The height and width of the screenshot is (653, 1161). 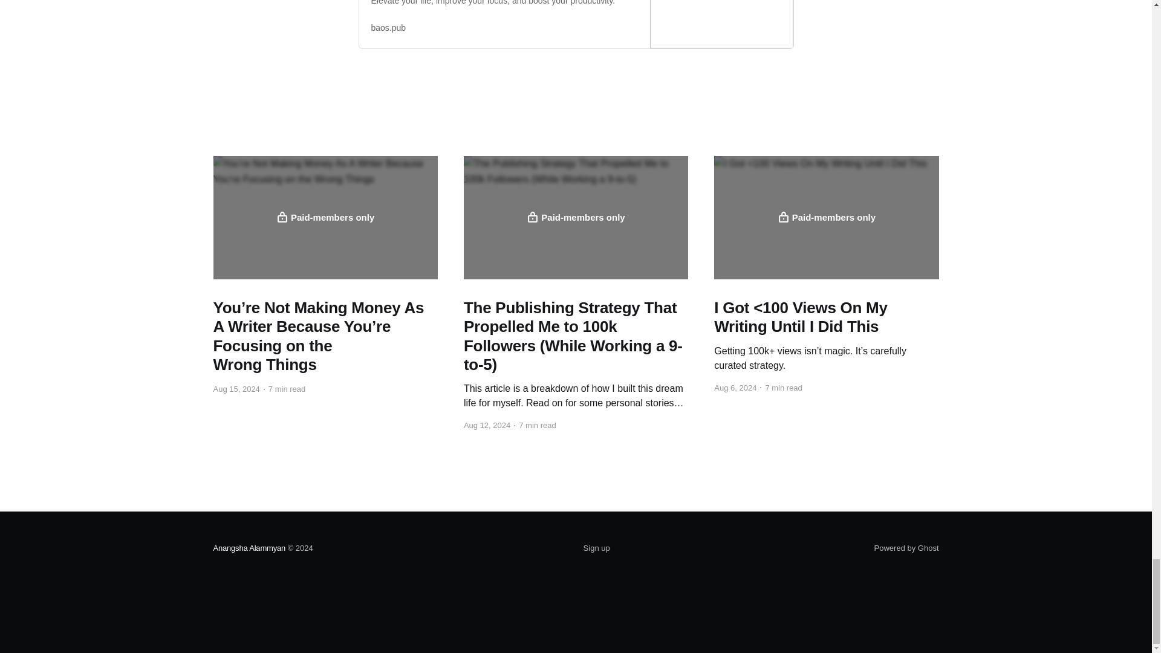 I want to click on Anangsha Alammyan, so click(x=249, y=548).